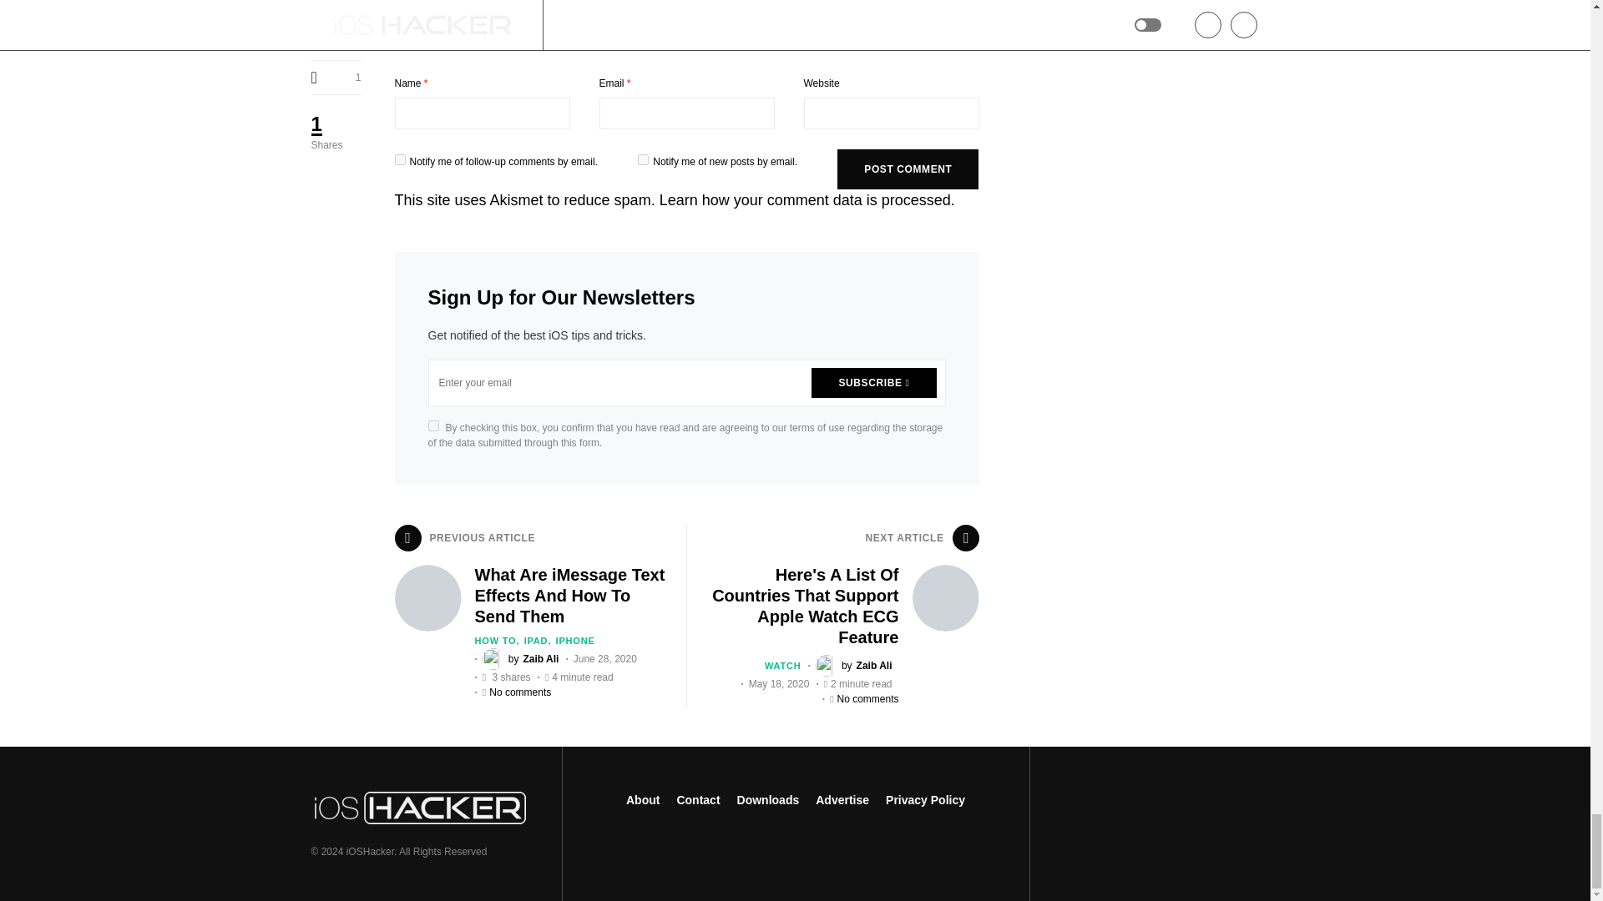 The image size is (1603, 901). I want to click on Post Comment, so click(907, 169).